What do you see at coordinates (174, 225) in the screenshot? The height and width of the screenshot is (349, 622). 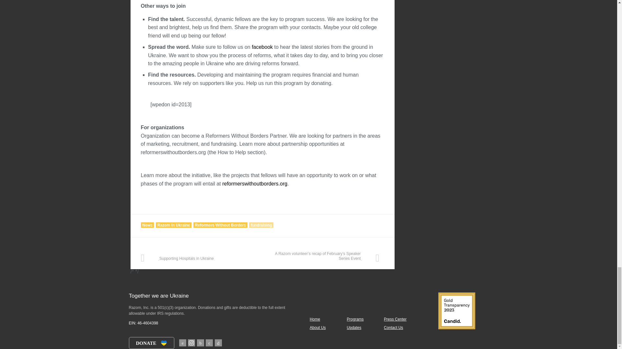 I see `Razom in Ukraine` at bounding box center [174, 225].